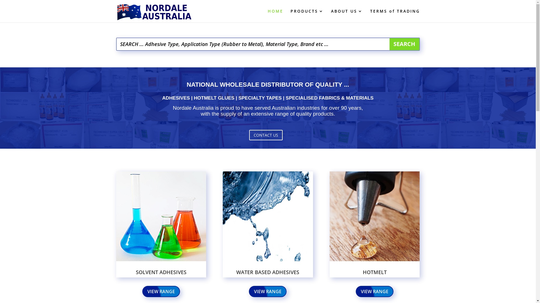 This screenshot has width=540, height=303. What do you see at coordinates (161, 272) in the screenshot?
I see `SOLVENT ADHESIVES` at bounding box center [161, 272].